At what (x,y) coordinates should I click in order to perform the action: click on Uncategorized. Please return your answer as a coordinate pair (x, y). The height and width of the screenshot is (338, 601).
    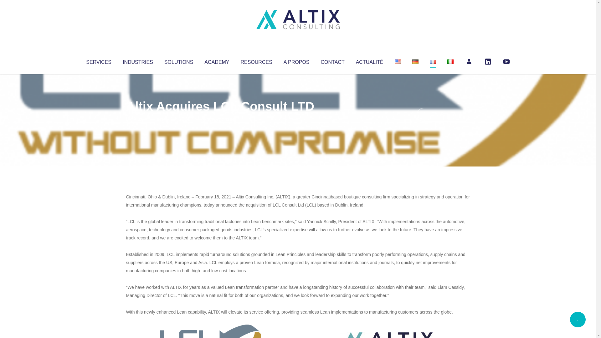
    Looking at the image, I should click on (219, 119).